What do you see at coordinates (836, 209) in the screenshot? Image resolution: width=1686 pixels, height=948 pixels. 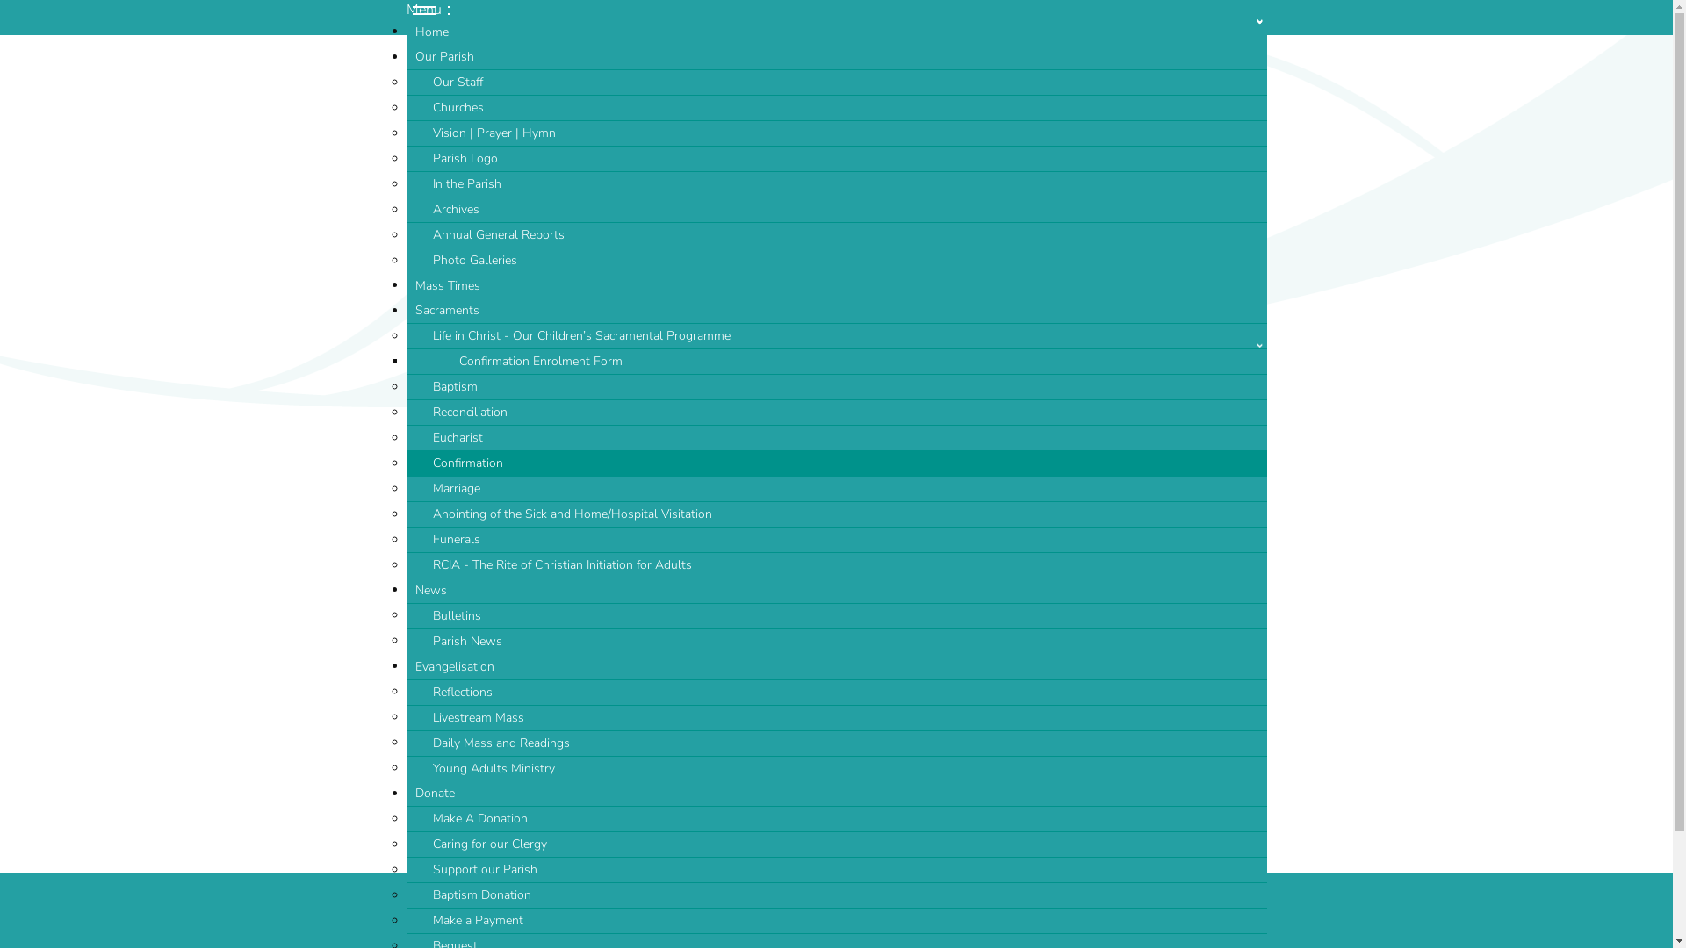 I see `Archives` at bounding box center [836, 209].